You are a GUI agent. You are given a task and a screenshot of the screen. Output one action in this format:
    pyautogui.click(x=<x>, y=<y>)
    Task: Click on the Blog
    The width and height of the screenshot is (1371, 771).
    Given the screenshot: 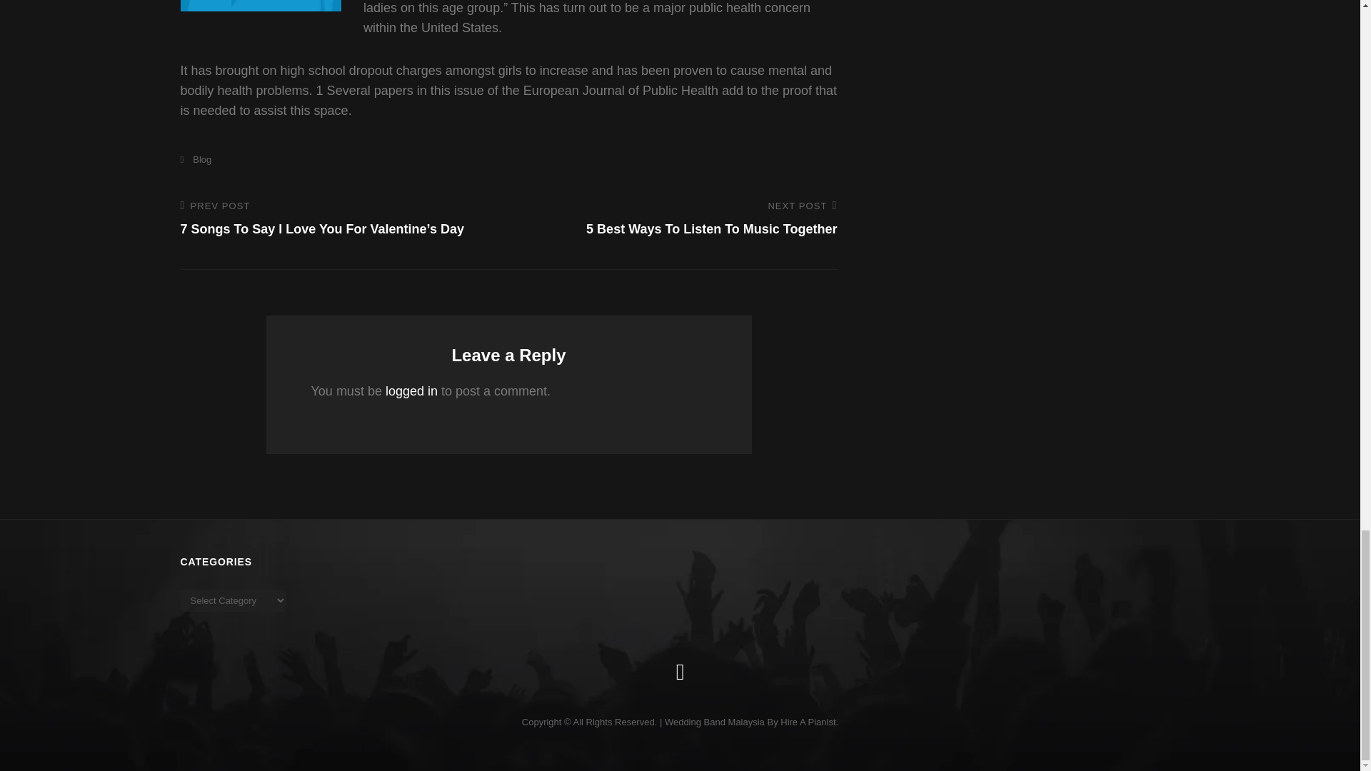 What is the action you would take?
    pyautogui.click(x=195, y=160)
    